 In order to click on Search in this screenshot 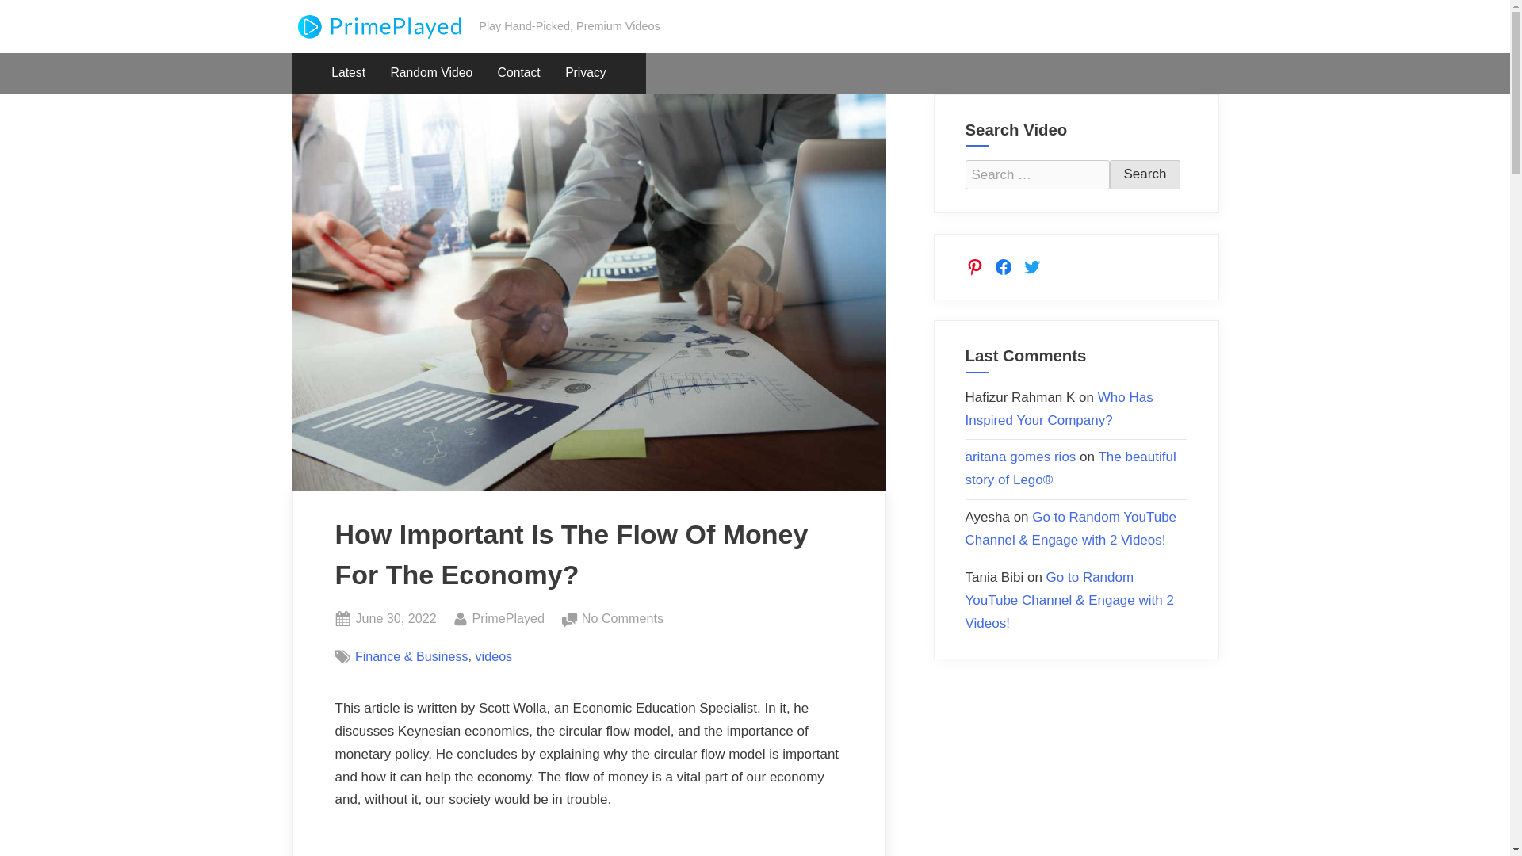, I will do `click(431, 73)`.